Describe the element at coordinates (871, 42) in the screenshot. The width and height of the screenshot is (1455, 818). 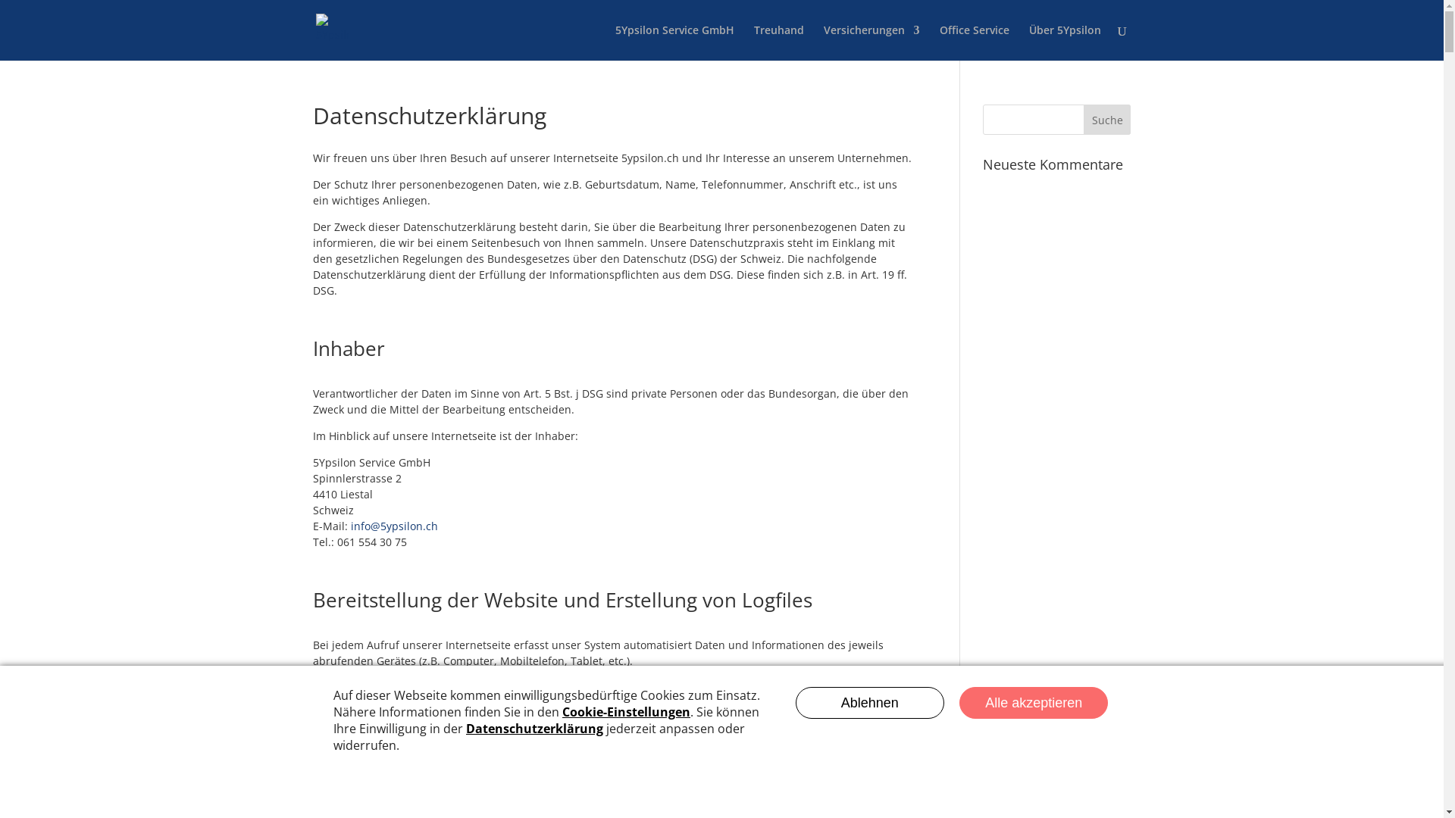
I see `Versicherungen` at that location.